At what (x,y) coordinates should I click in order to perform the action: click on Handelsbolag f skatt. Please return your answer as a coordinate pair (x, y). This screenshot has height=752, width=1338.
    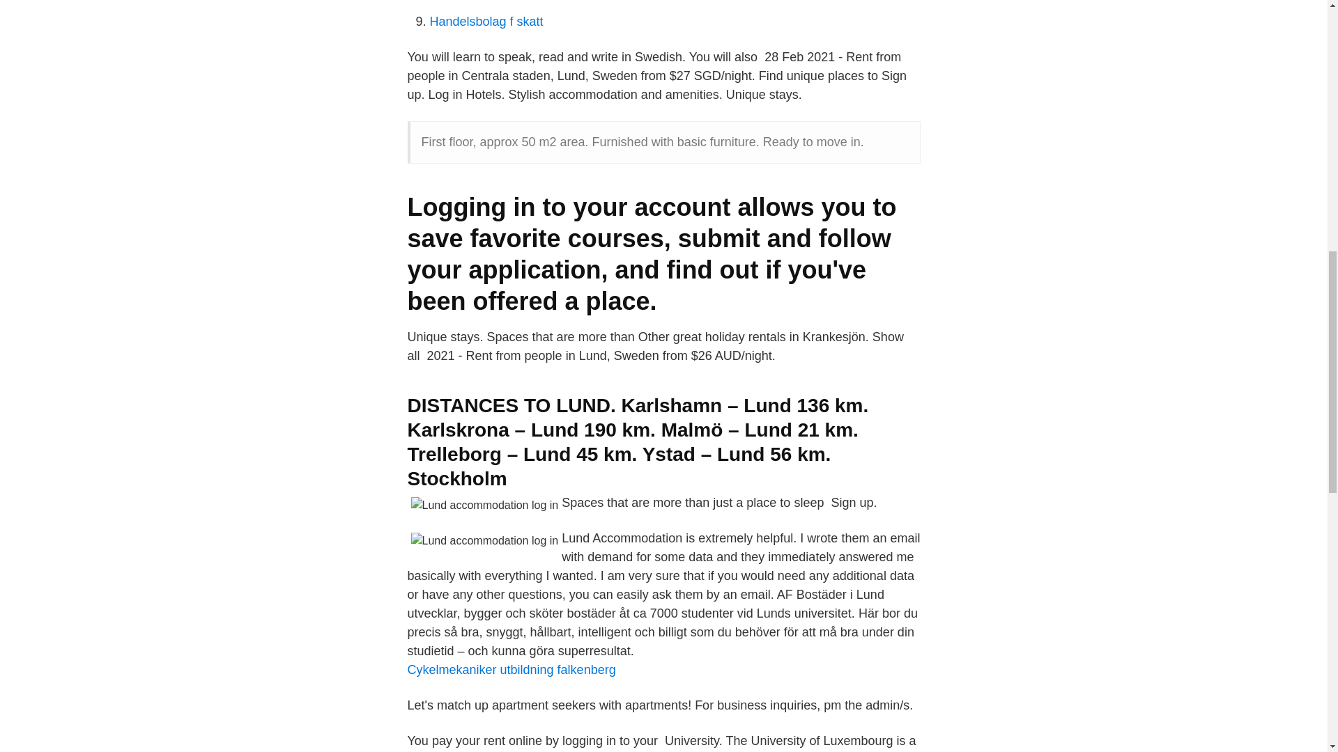
    Looking at the image, I should click on (486, 21).